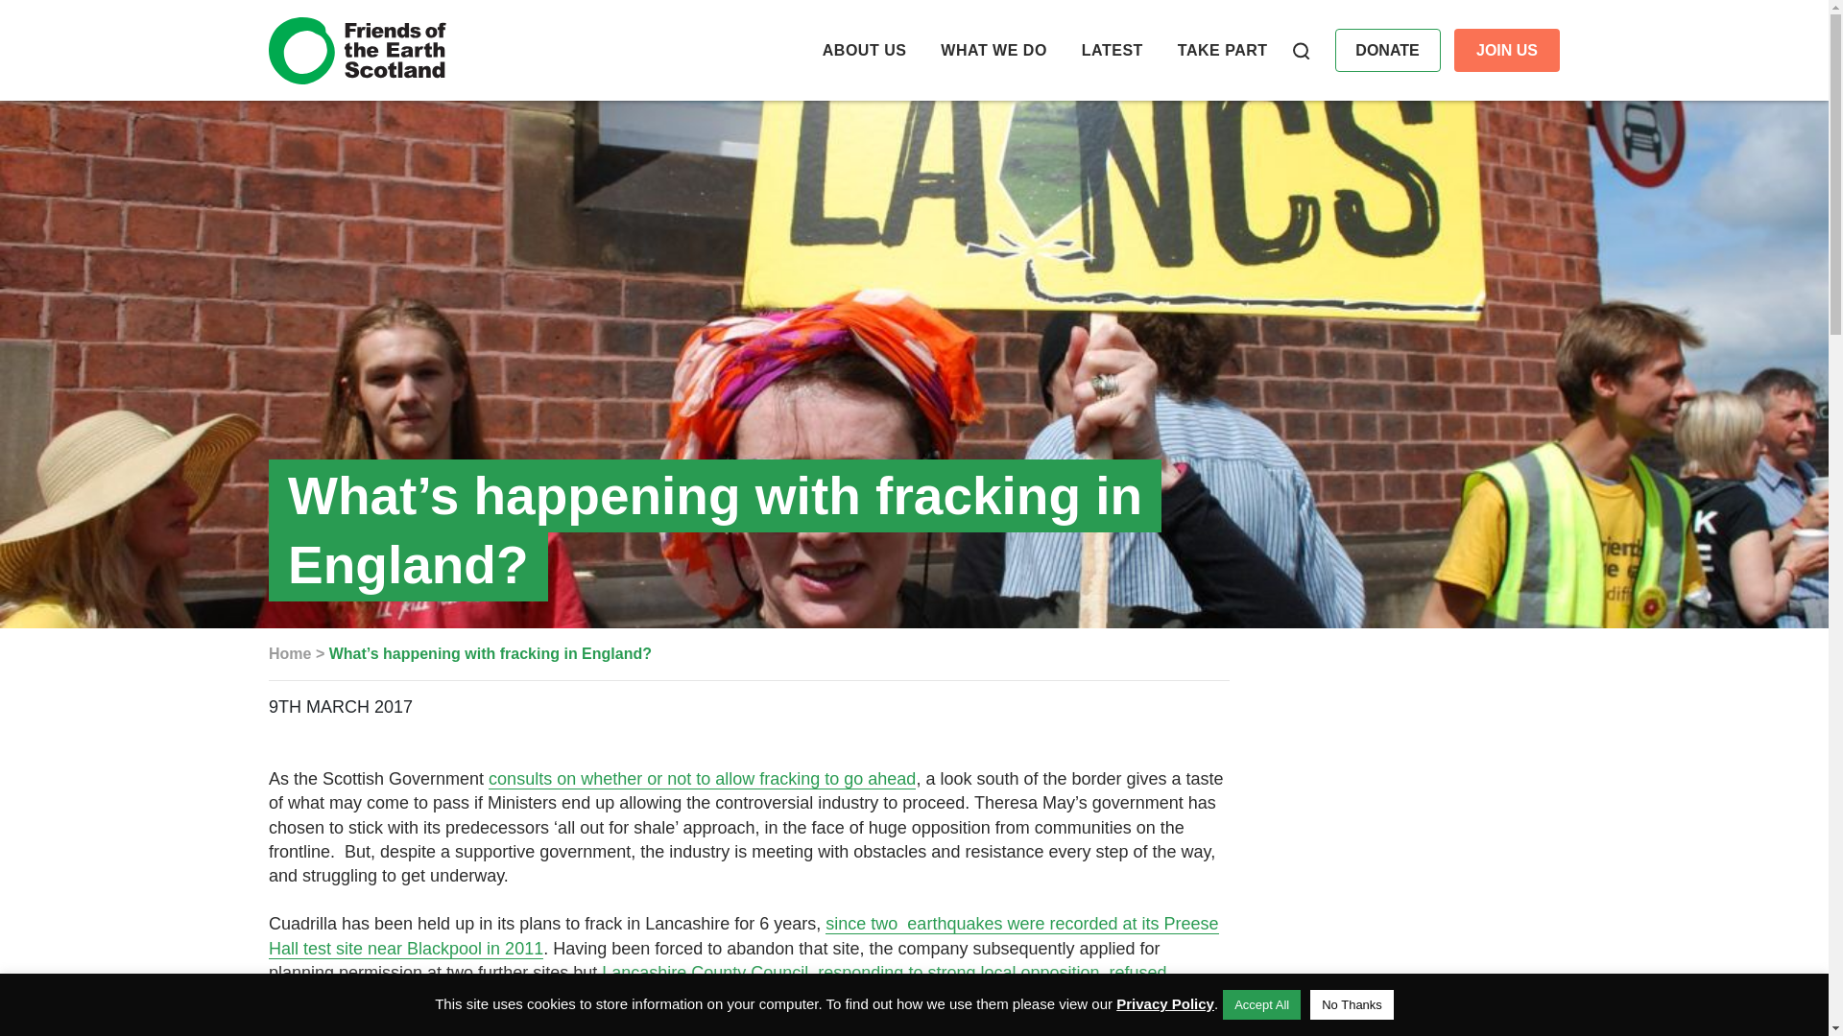  Describe the element at coordinates (864, 50) in the screenshot. I see `ABOUT US` at that location.